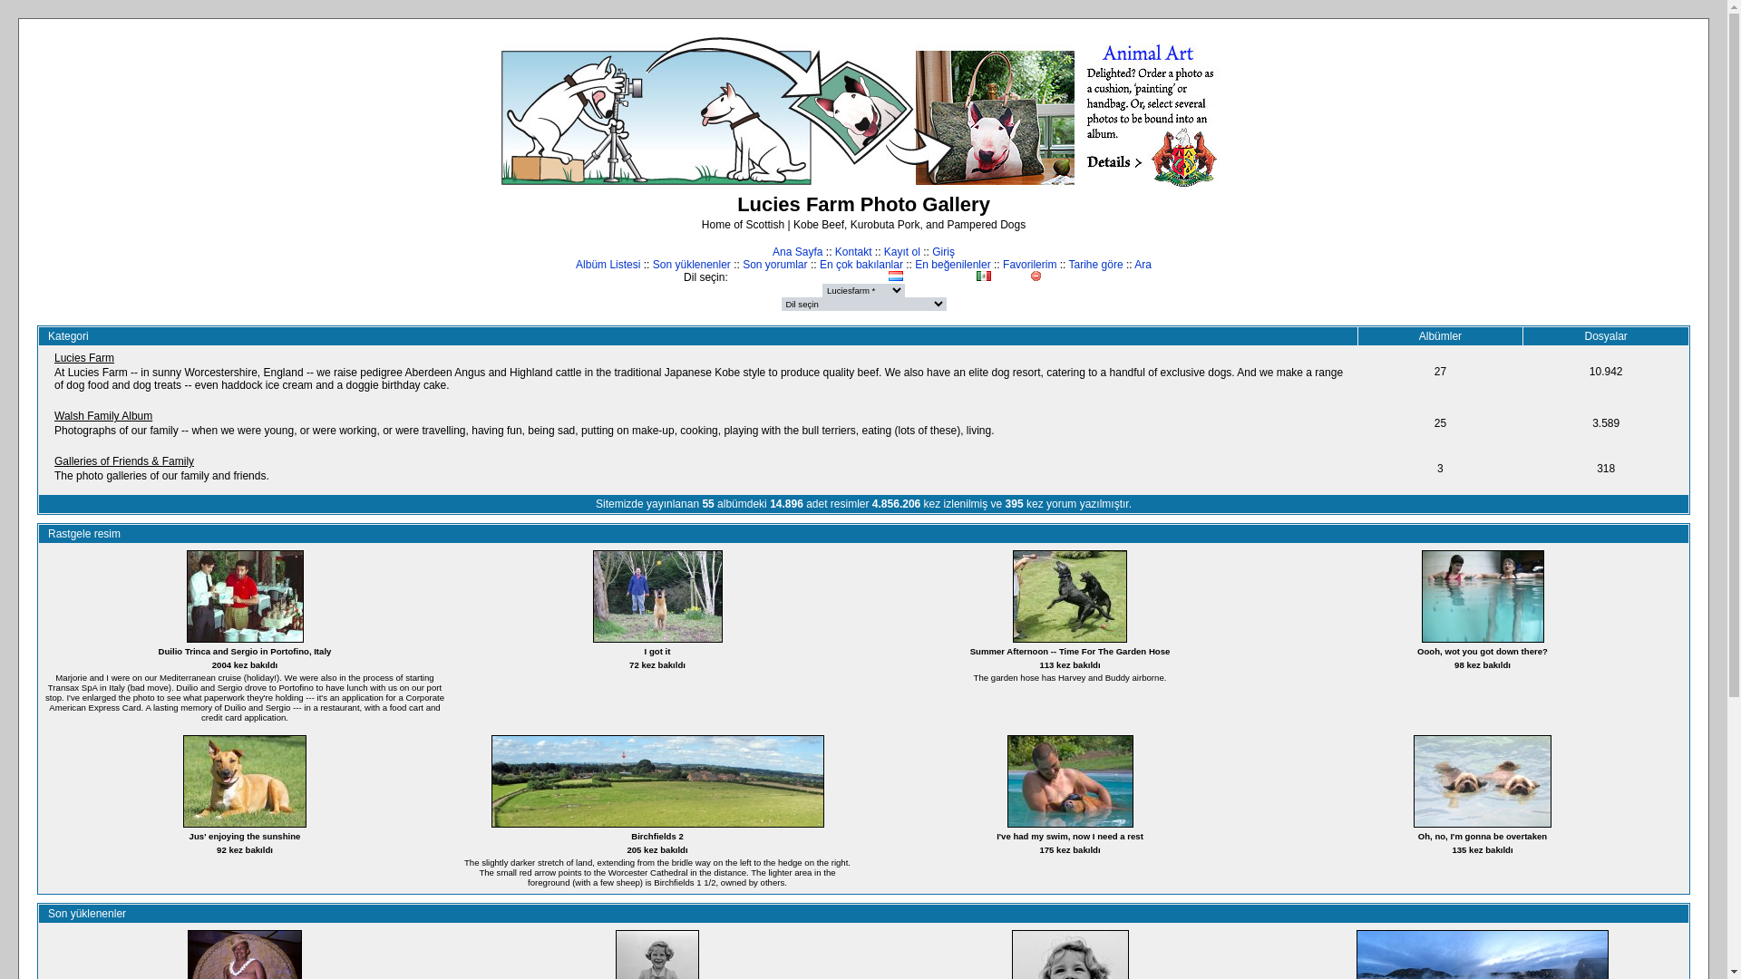 The image size is (1741, 979). Describe the element at coordinates (791, 276) in the screenshot. I see `Dutch / Nederlands` at that location.